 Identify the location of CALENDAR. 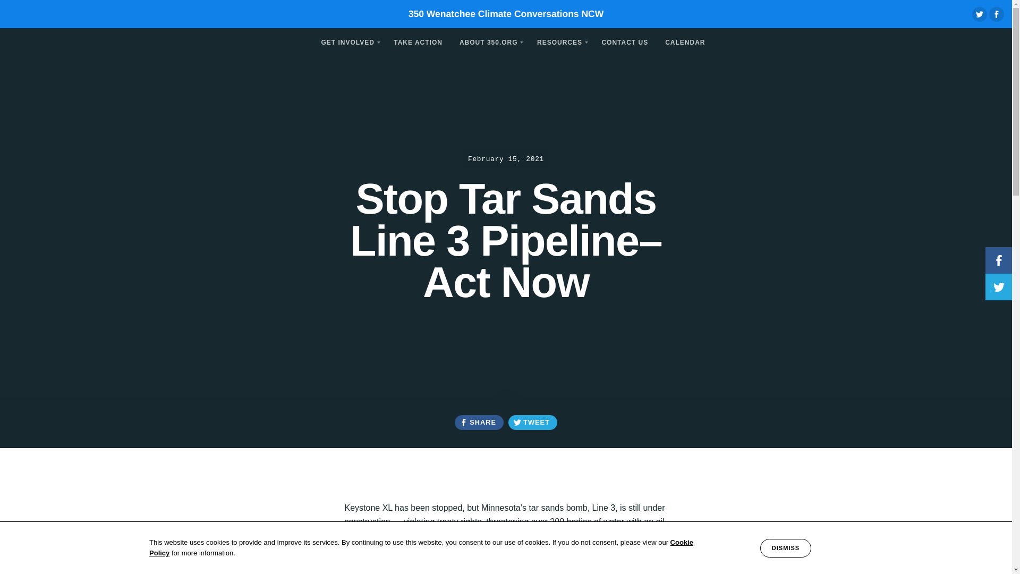
(685, 41).